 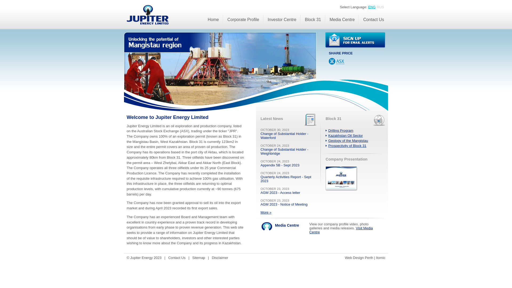 What do you see at coordinates (342, 179) in the screenshot?
I see `Company Presentation` at bounding box center [342, 179].